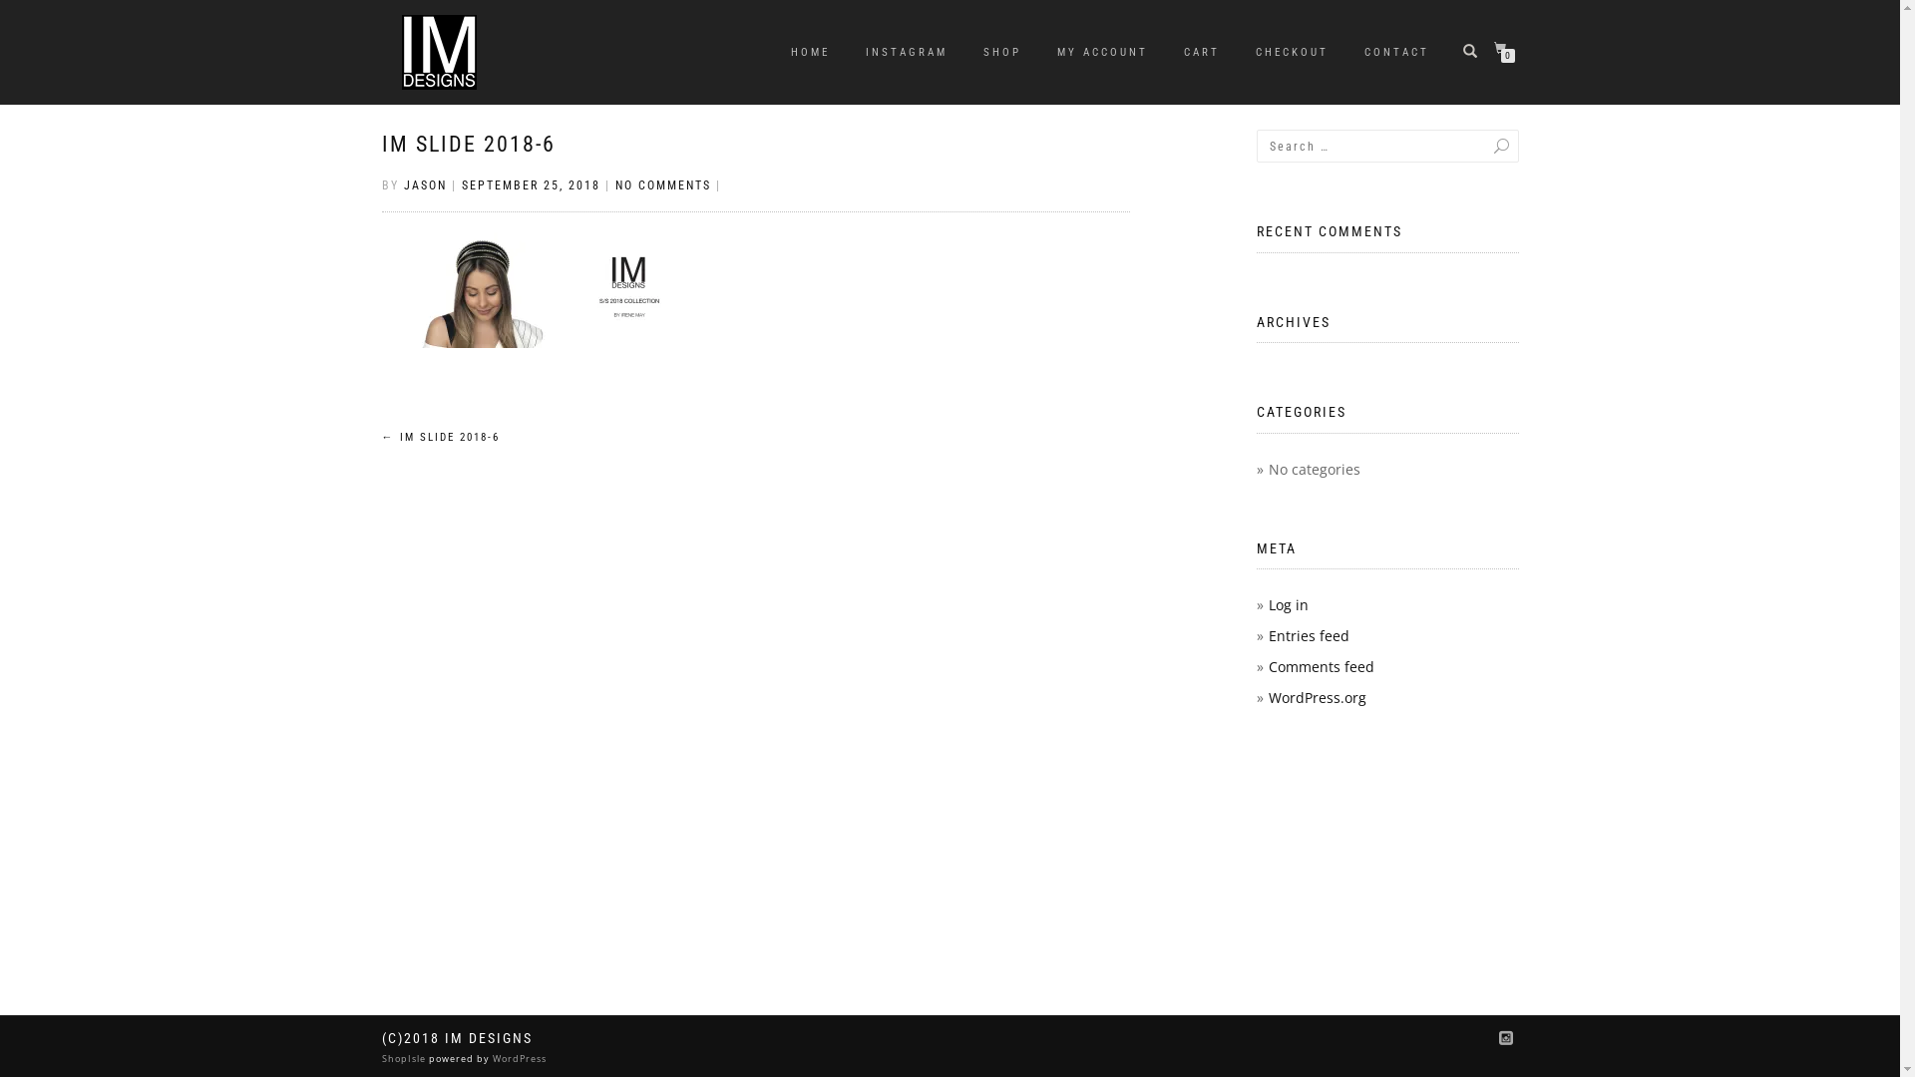  What do you see at coordinates (662, 185) in the screenshot?
I see `NO COMMENTS` at bounding box center [662, 185].